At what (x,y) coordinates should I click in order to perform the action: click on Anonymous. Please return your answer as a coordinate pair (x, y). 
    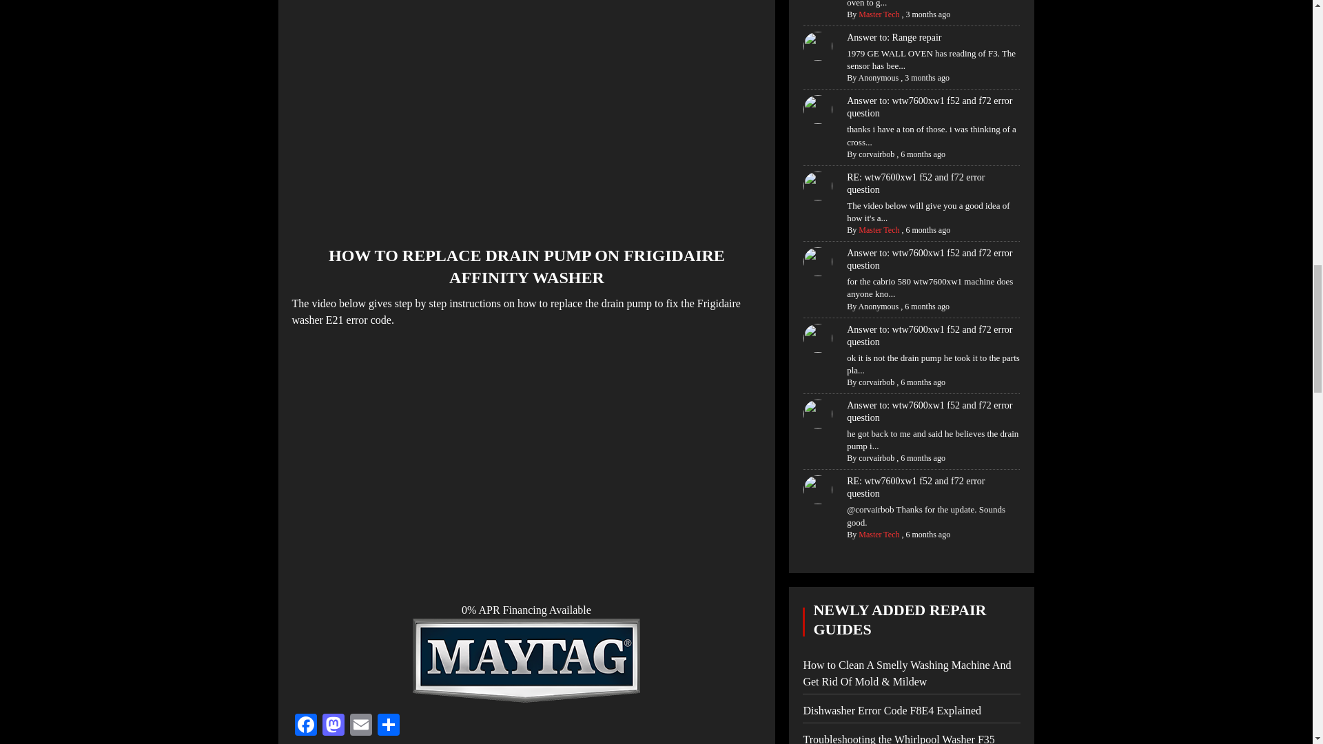
    Looking at the image, I should click on (879, 307).